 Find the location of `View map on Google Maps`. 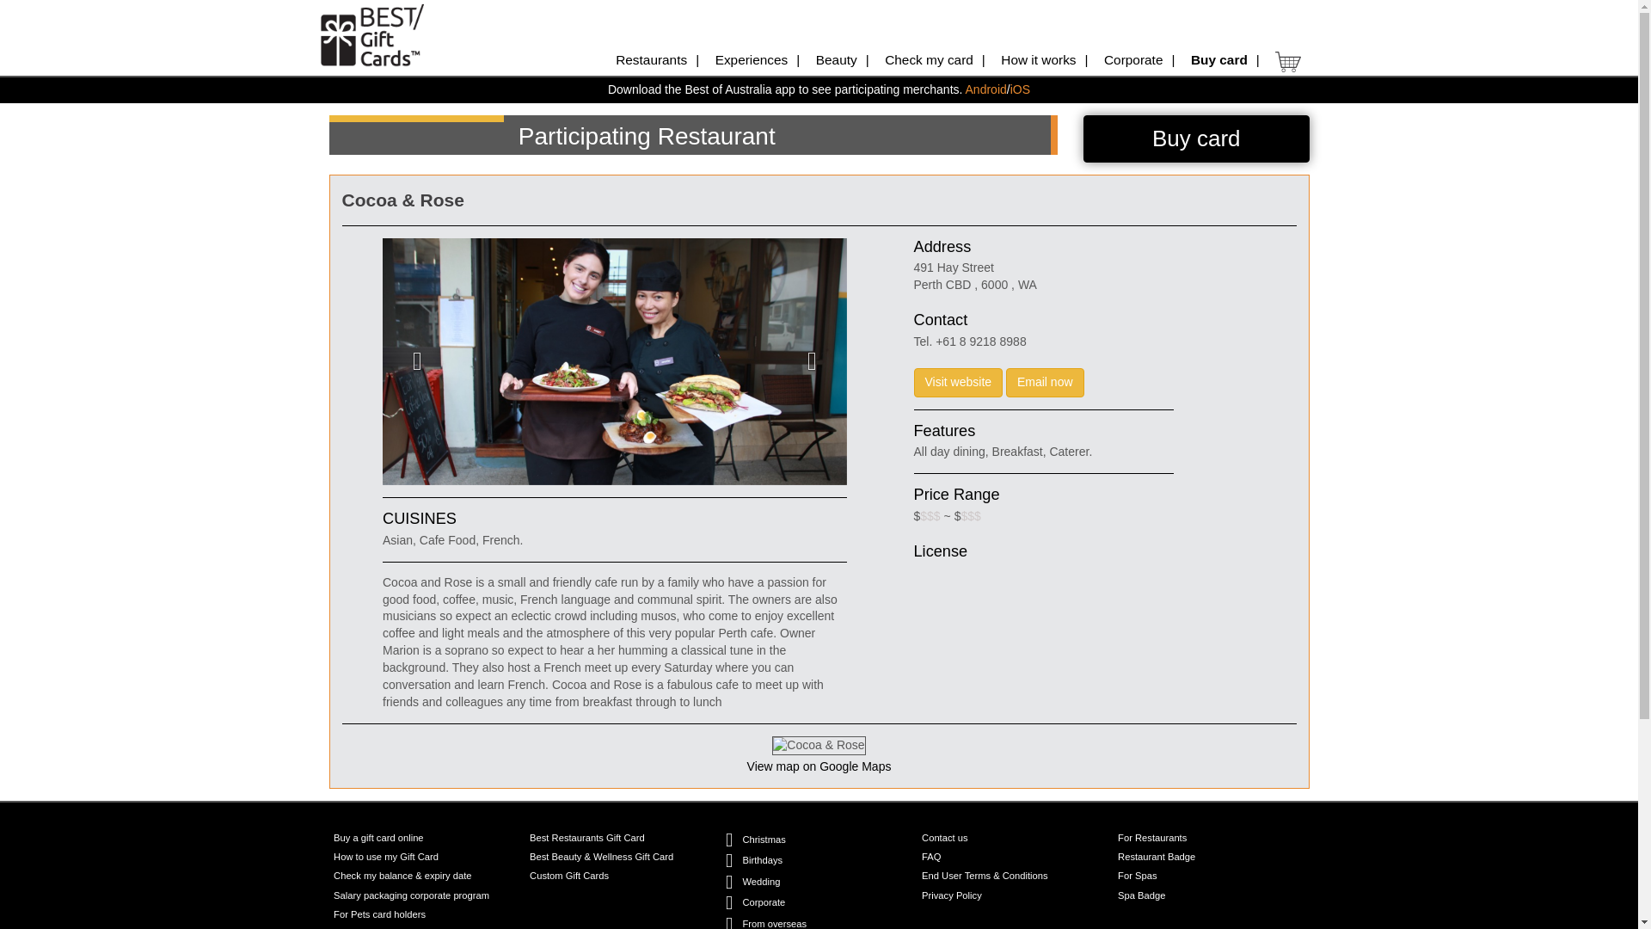

View map on Google Maps is located at coordinates (819, 766).